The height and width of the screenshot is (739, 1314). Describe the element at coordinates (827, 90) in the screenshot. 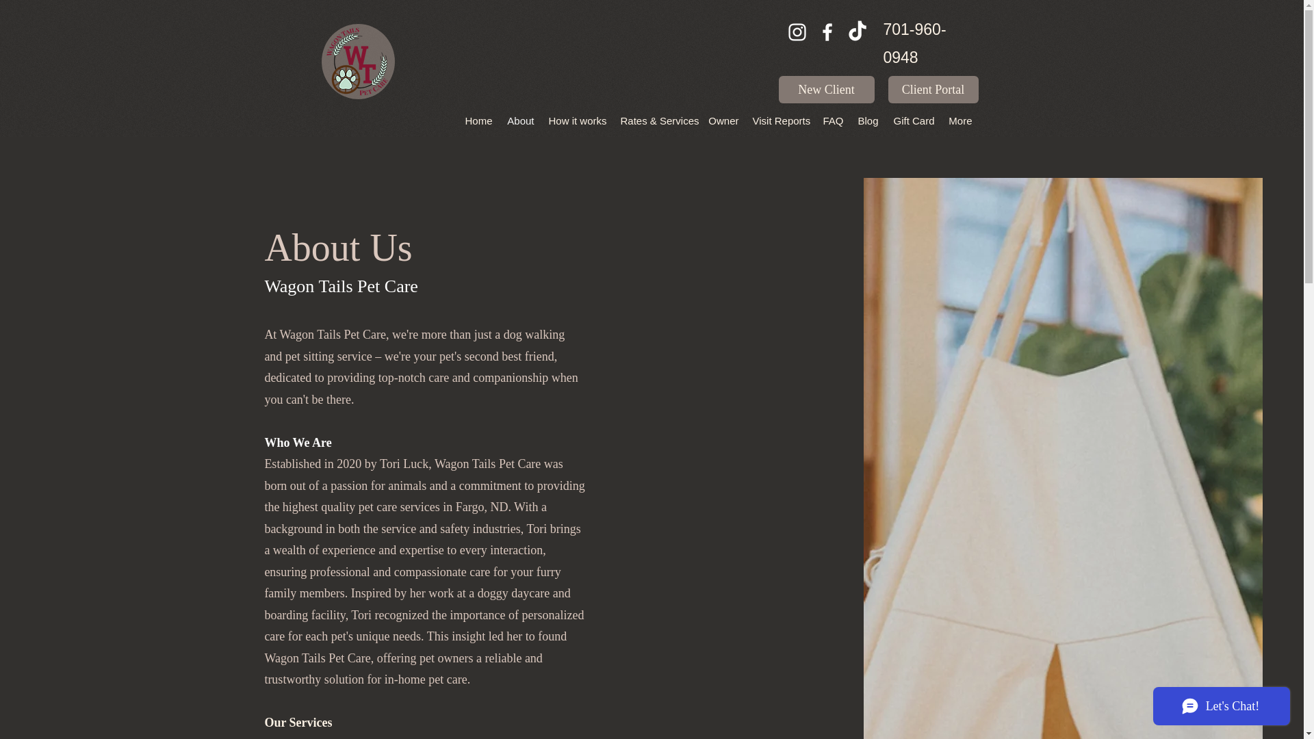

I see `New Client` at that location.